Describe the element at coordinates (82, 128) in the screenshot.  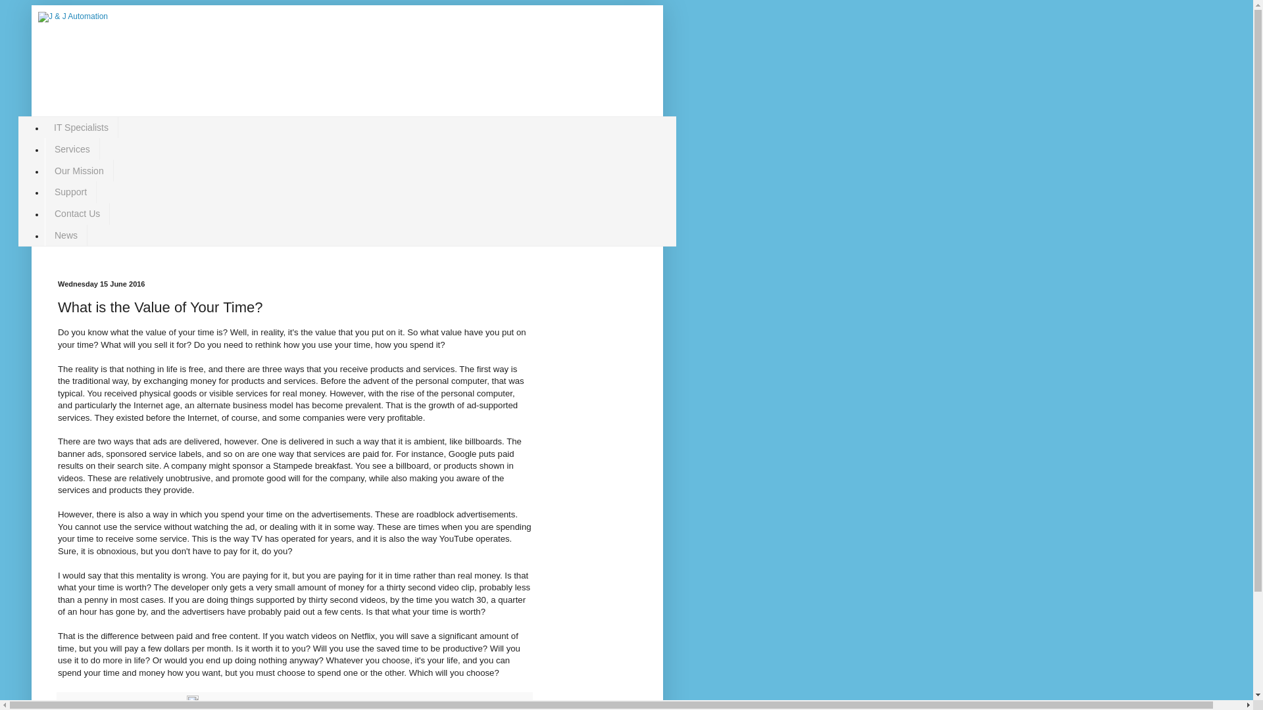
I see `IT Specialists` at that location.